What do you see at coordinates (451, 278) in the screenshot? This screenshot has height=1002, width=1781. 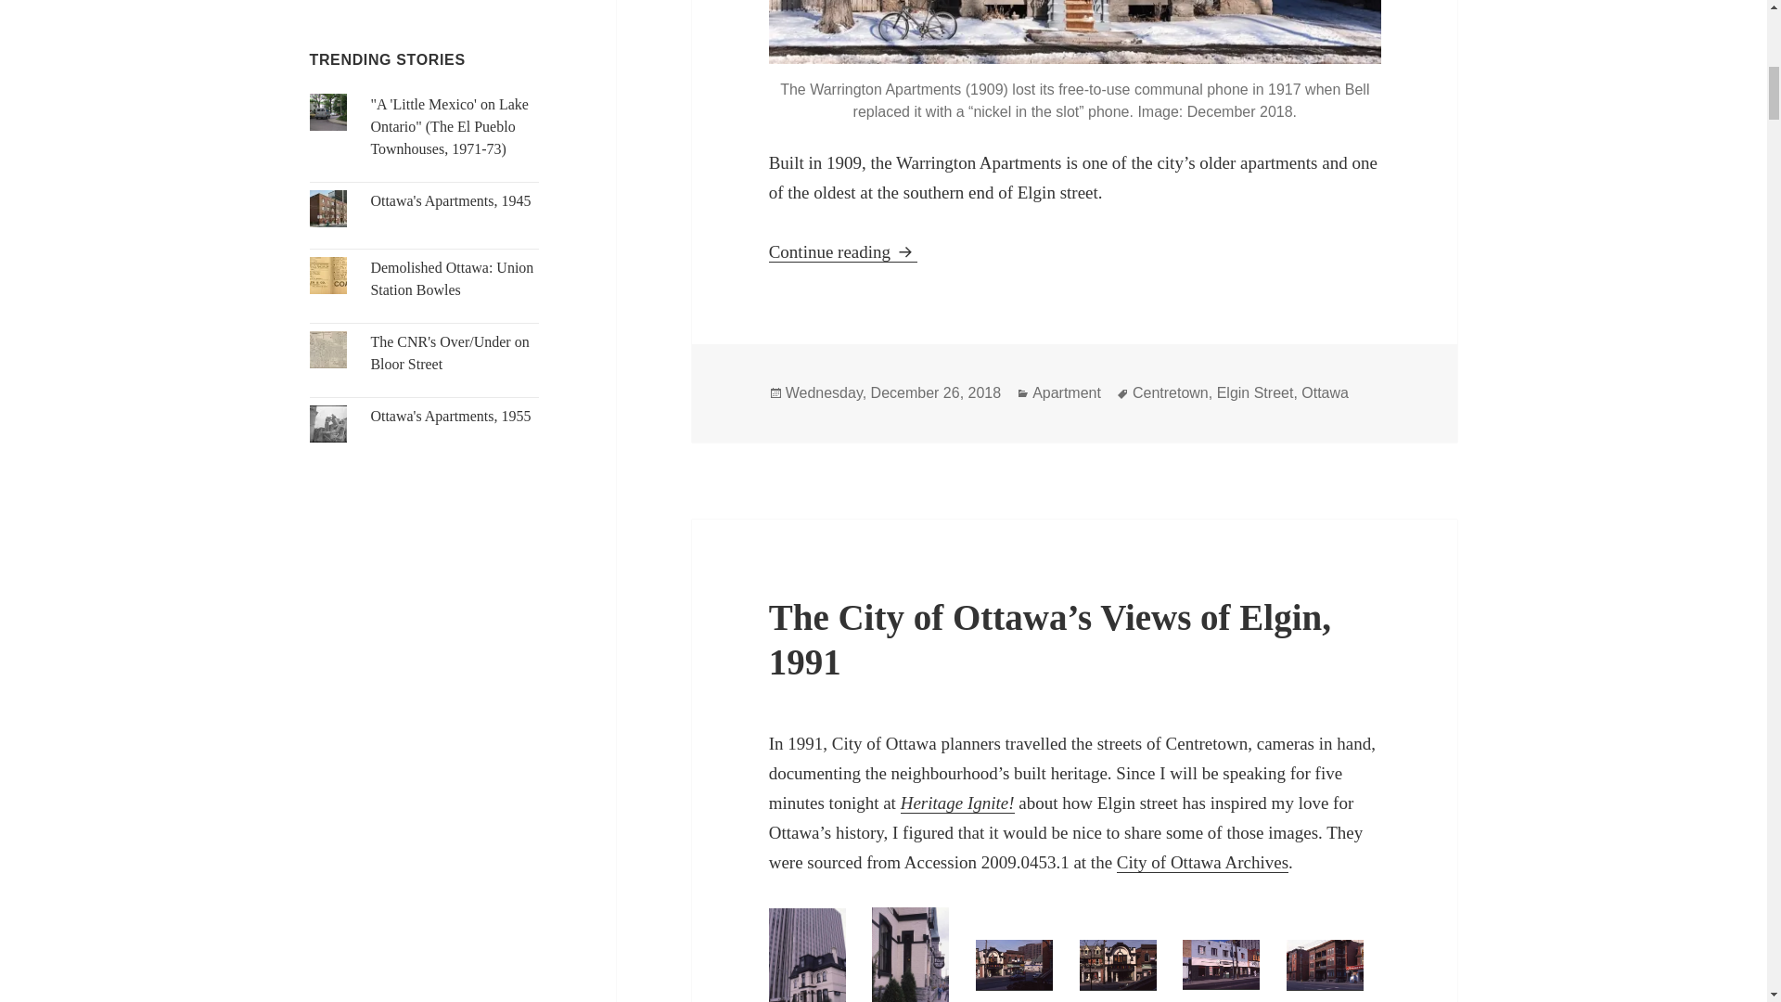 I see `Demolished Ottawa: Union Station Bowles` at bounding box center [451, 278].